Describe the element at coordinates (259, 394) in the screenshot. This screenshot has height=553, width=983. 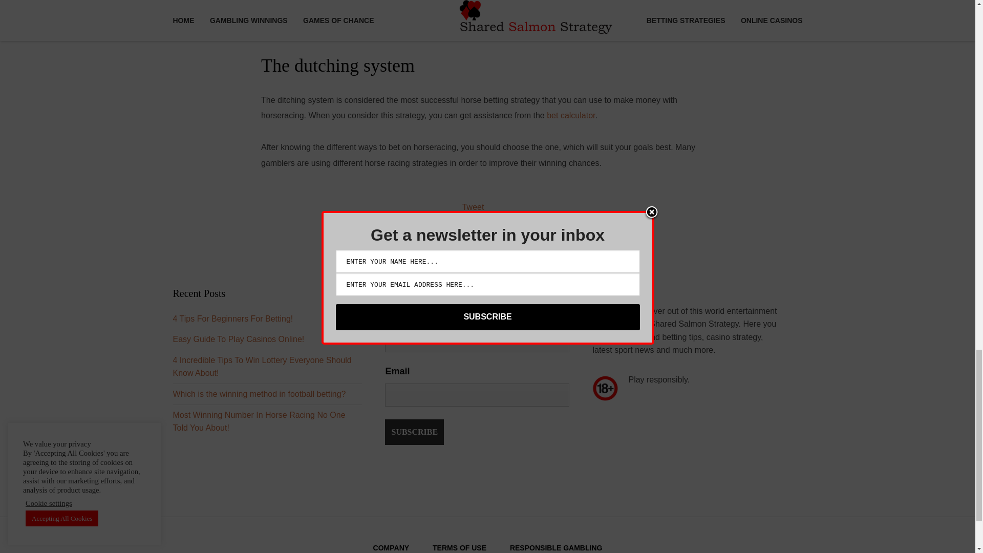
I see `Which is the winning method in football betting?` at that location.